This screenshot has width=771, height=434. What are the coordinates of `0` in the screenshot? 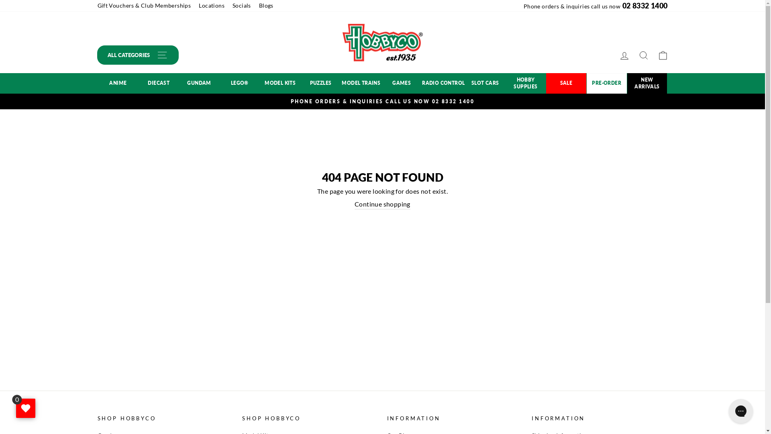 It's located at (26, 408).